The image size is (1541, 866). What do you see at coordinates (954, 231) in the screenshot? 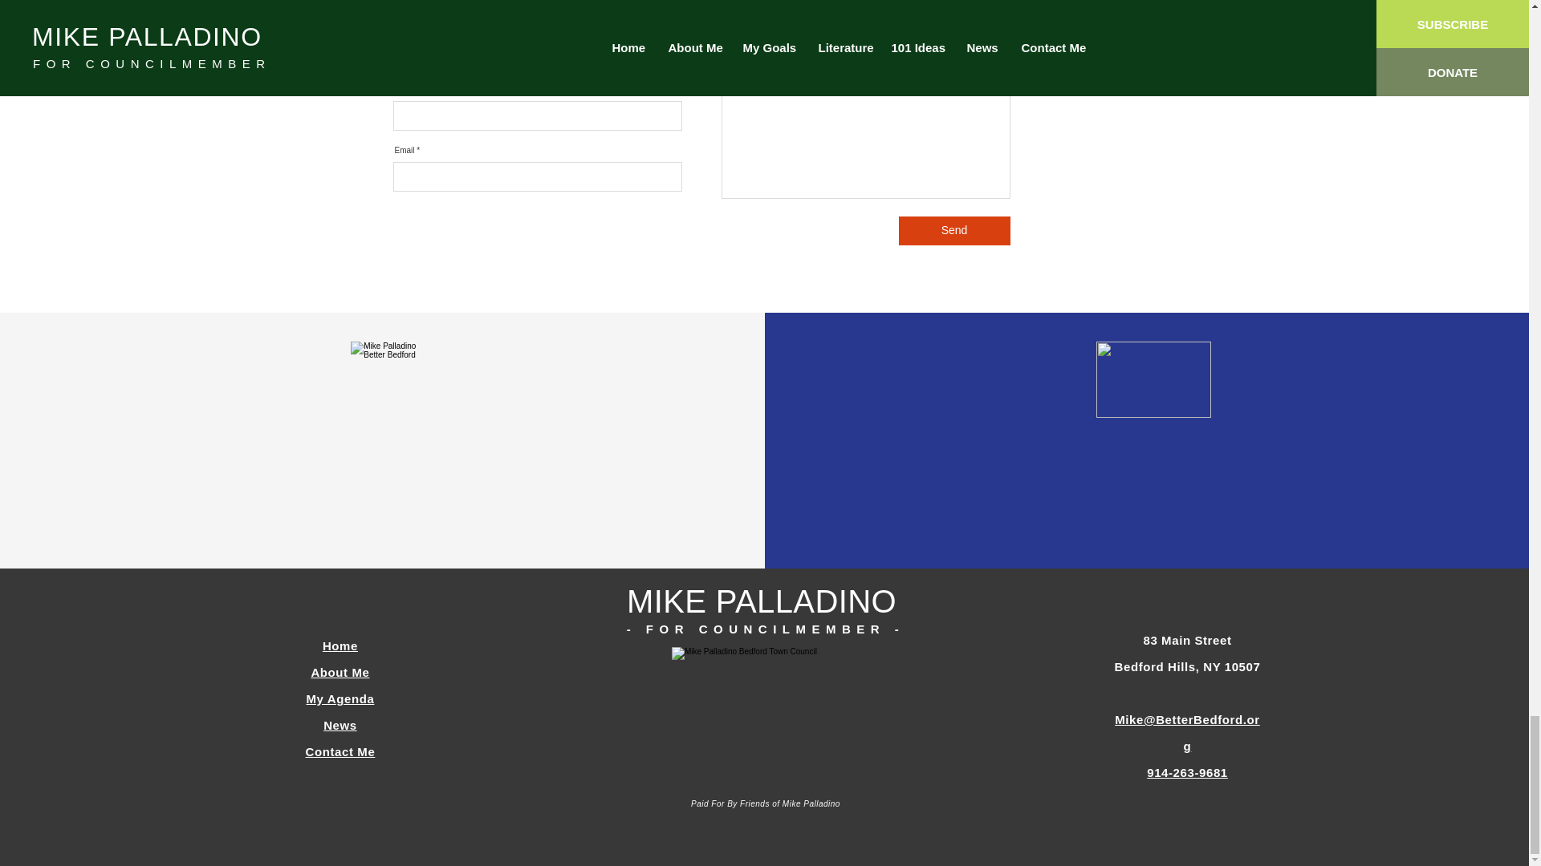
I see `Send` at bounding box center [954, 231].